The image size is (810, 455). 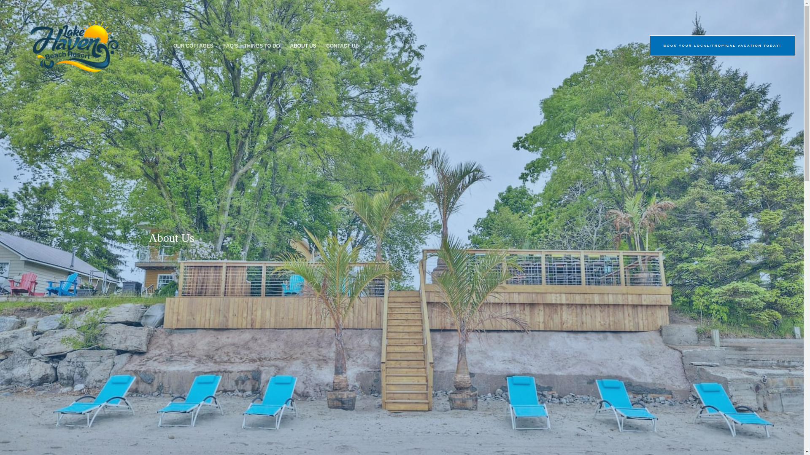 What do you see at coordinates (193, 46) in the screenshot?
I see `OUR COTTAGES` at bounding box center [193, 46].